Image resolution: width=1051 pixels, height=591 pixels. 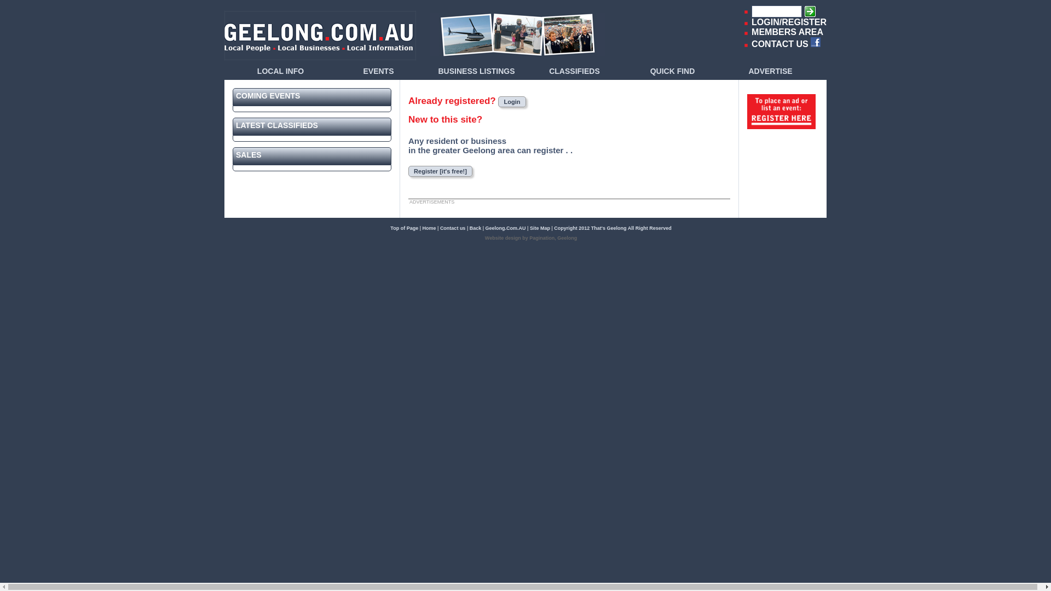 I want to click on Contact us, so click(x=453, y=228).